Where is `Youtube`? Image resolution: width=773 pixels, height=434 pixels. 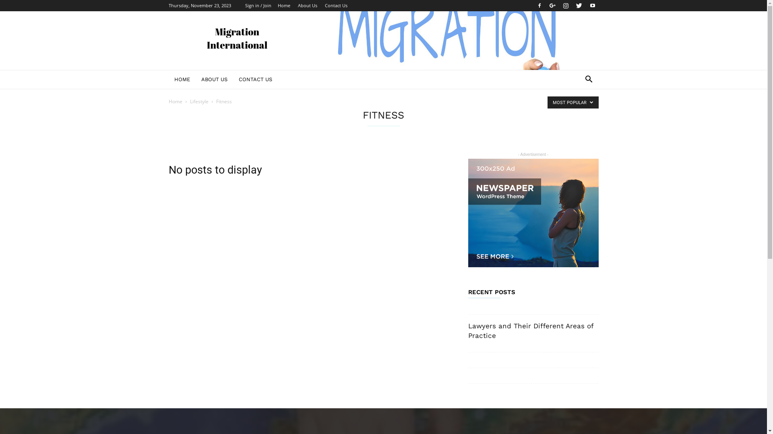 Youtube is located at coordinates (592, 6).